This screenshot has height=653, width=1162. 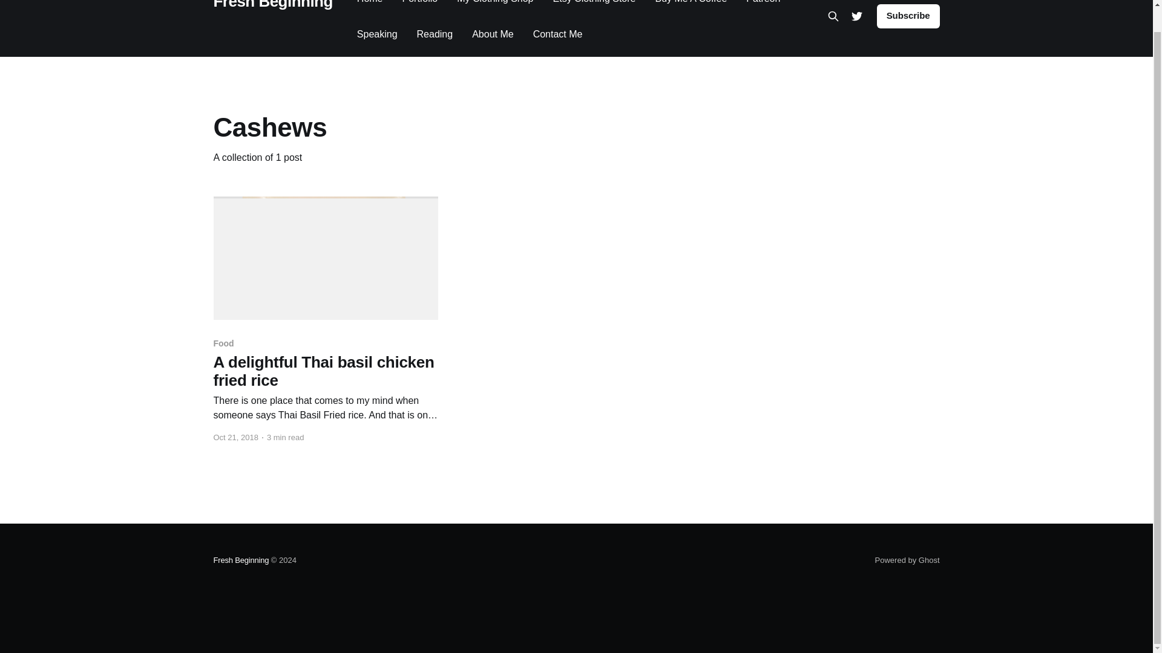 I want to click on Fresh Beginning, so click(x=272, y=4).